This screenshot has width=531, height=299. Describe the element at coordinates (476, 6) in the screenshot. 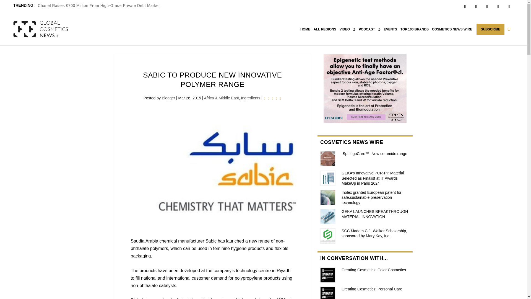

I see `Follow on X` at that location.